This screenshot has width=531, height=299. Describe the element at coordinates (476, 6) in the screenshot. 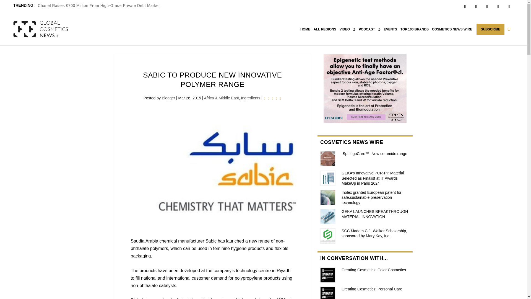

I see `Follow on X` at that location.